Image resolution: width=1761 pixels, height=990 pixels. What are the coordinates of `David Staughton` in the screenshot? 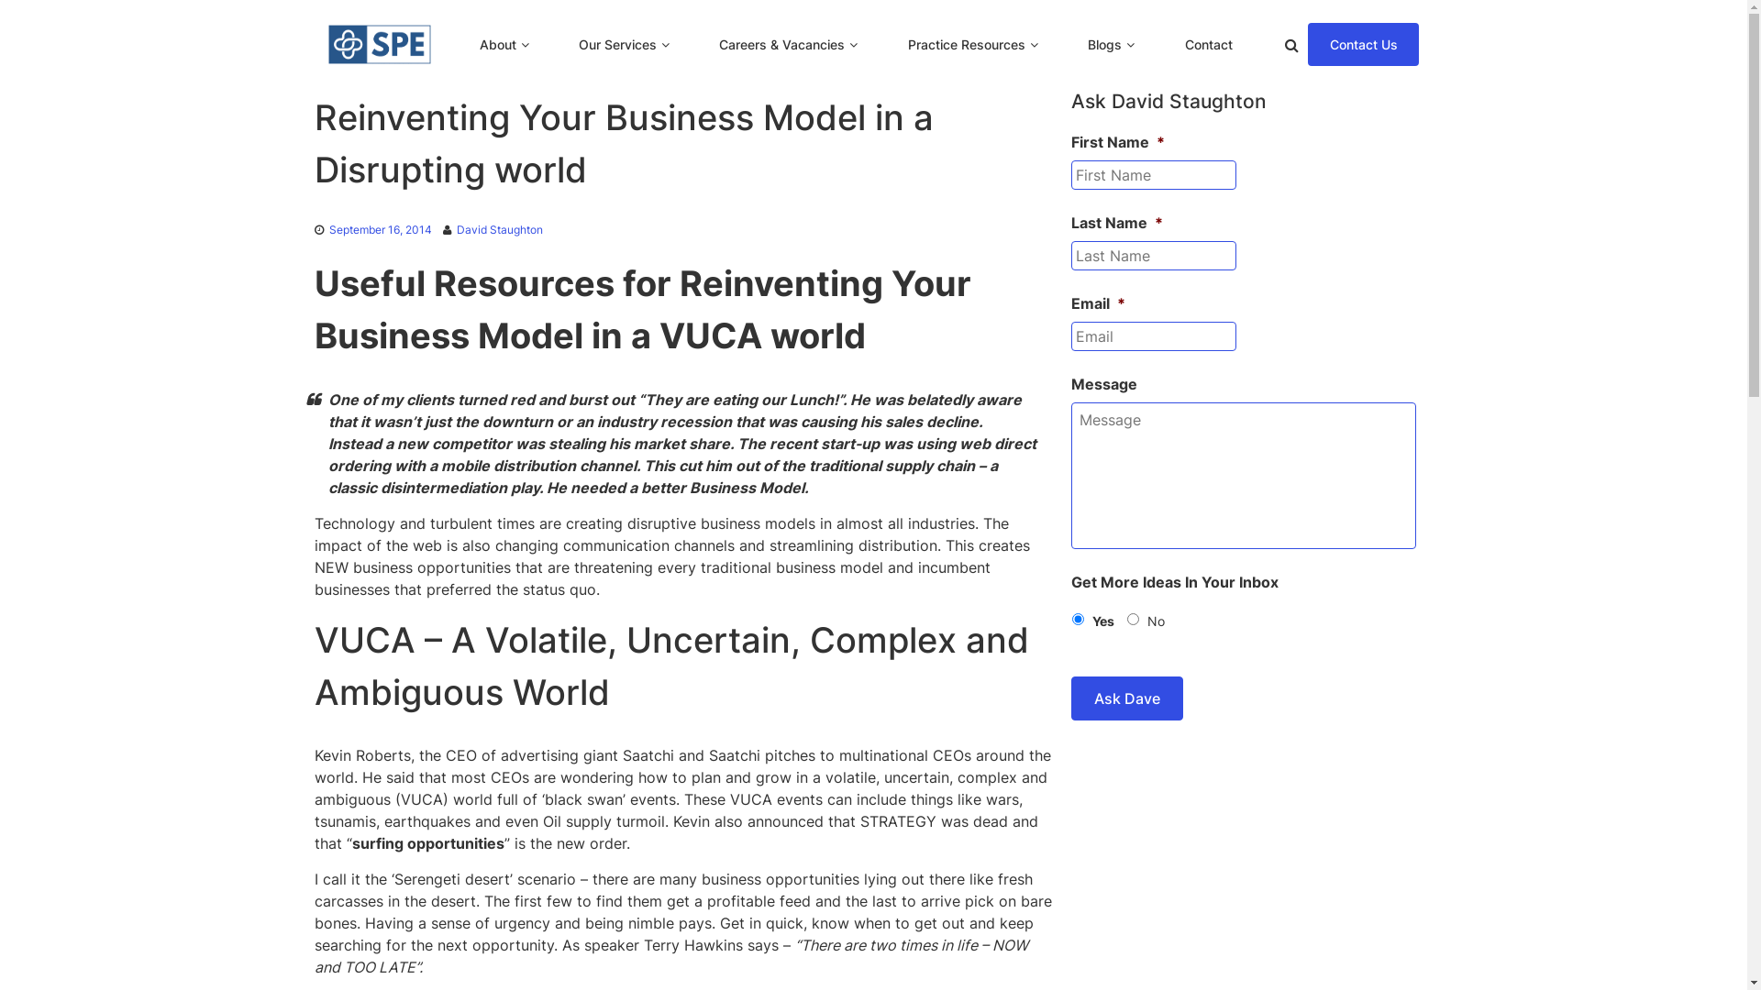 It's located at (500, 229).